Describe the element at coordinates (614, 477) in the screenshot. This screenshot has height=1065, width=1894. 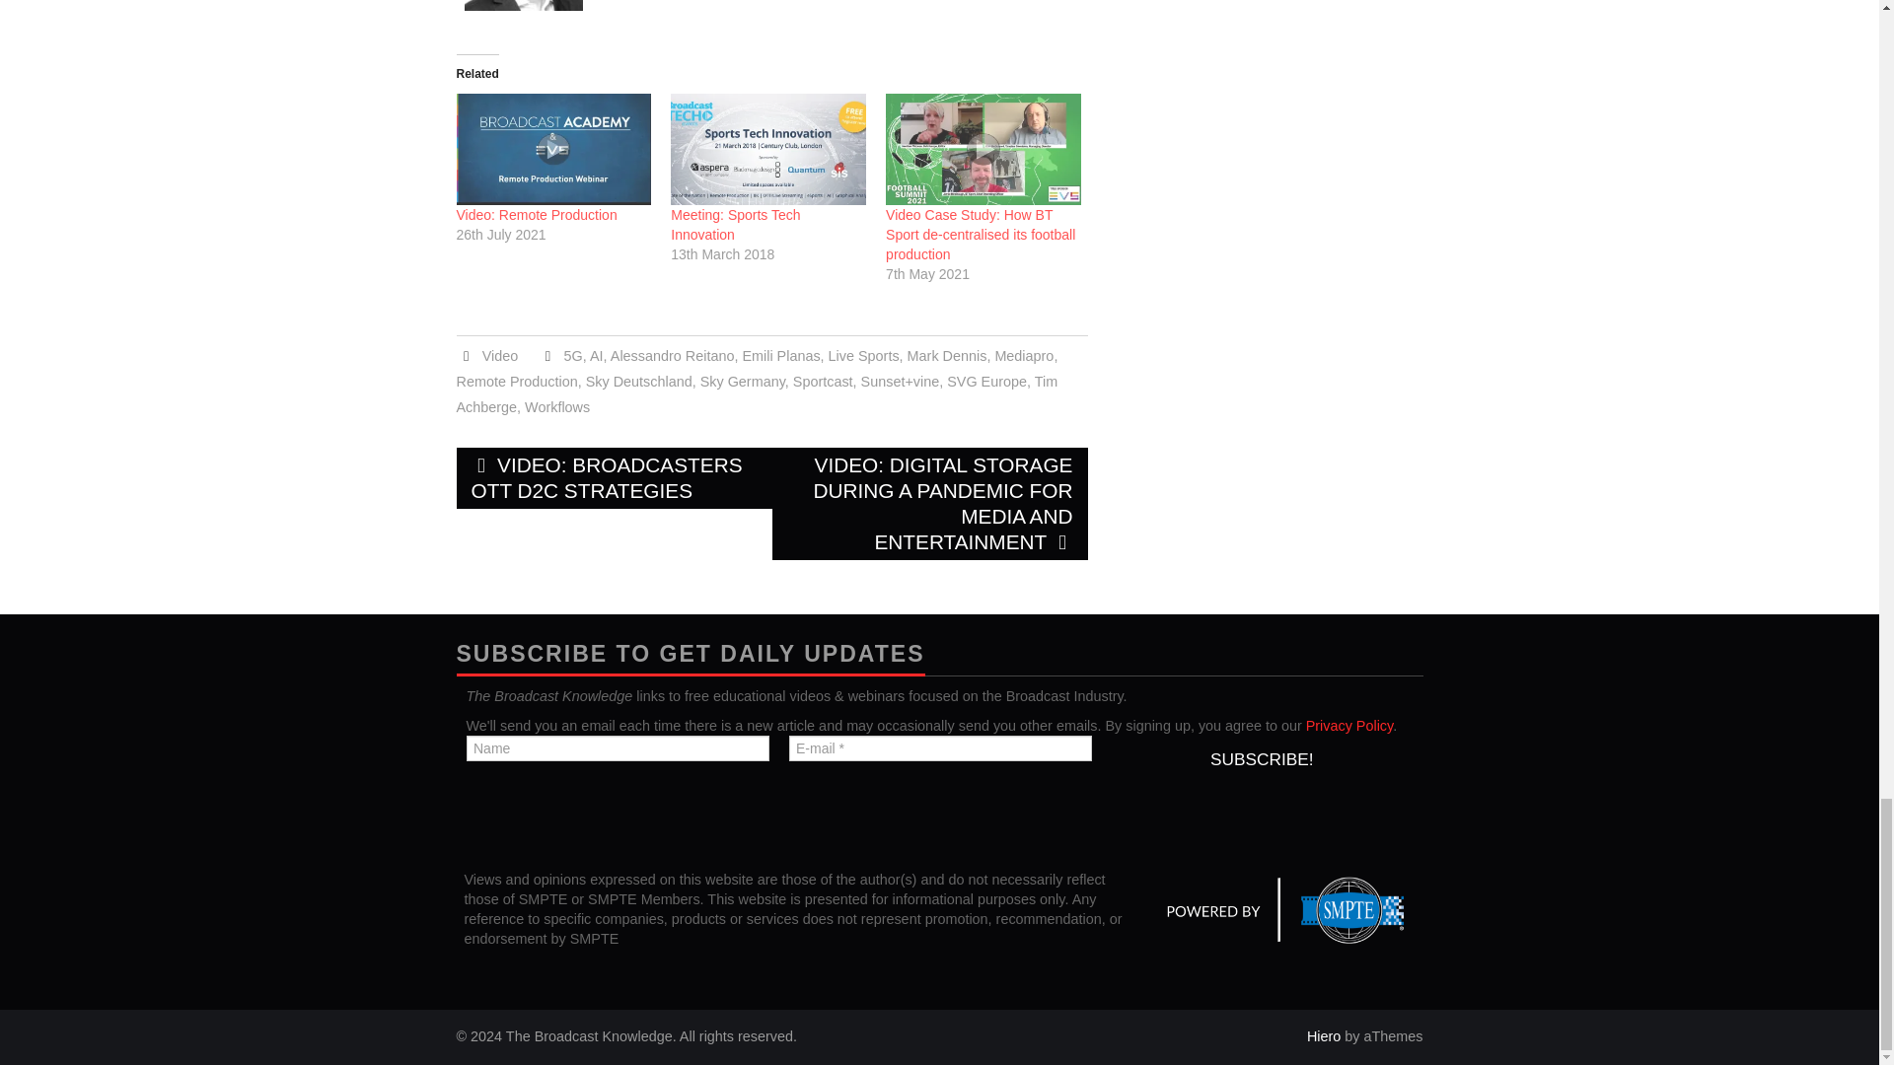
I see `VIDEO: BROADCASTERS OTT D2C STRATEGIES` at that location.